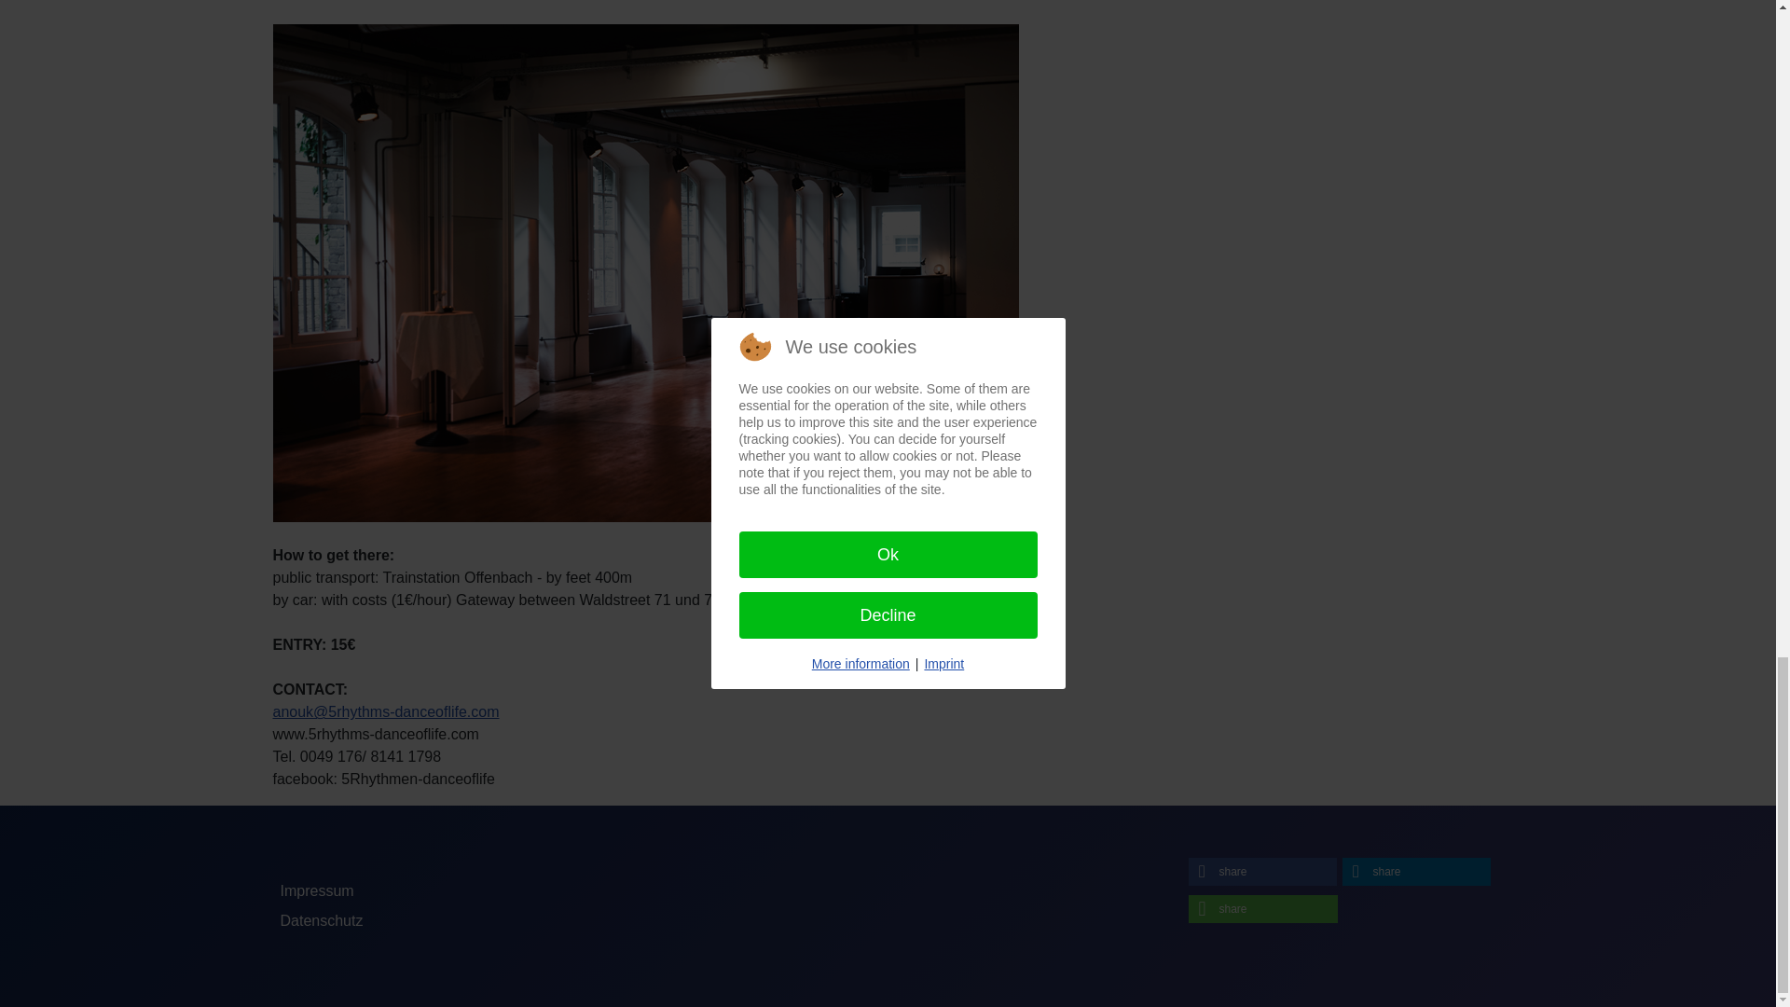  What do you see at coordinates (321, 919) in the screenshot?
I see `Datenschutz` at bounding box center [321, 919].